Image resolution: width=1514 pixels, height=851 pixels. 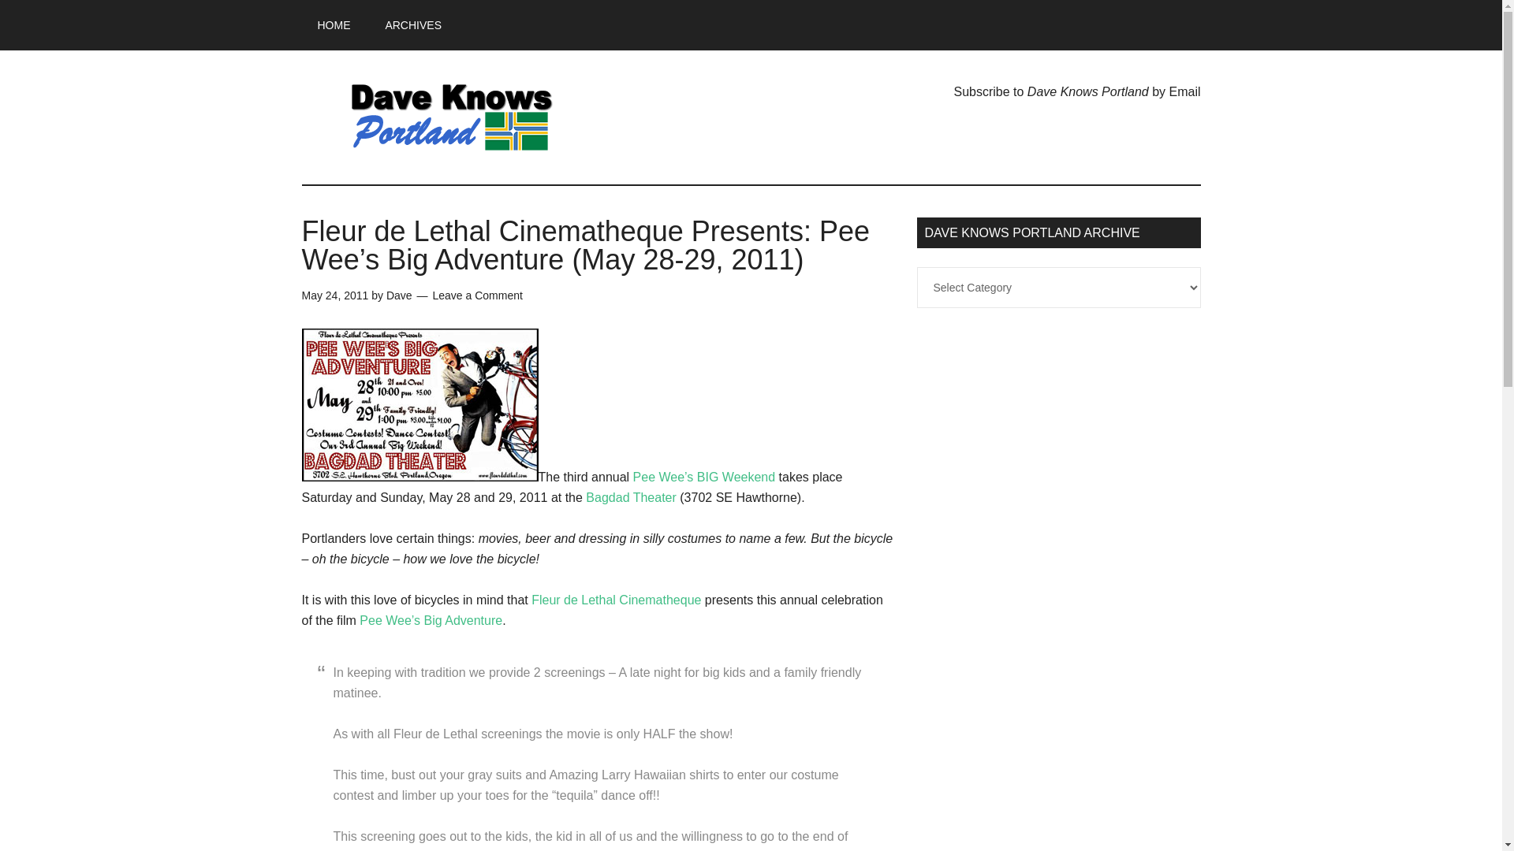 What do you see at coordinates (476, 295) in the screenshot?
I see `Leave a Comment` at bounding box center [476, 295].